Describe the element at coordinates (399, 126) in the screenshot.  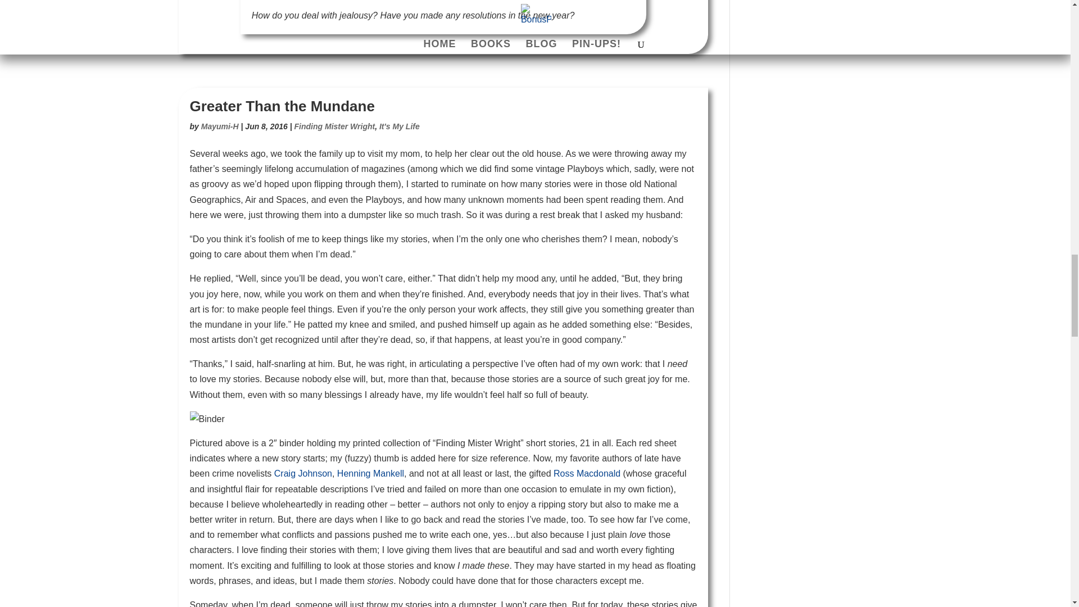
I see `It's My Life` at that location.